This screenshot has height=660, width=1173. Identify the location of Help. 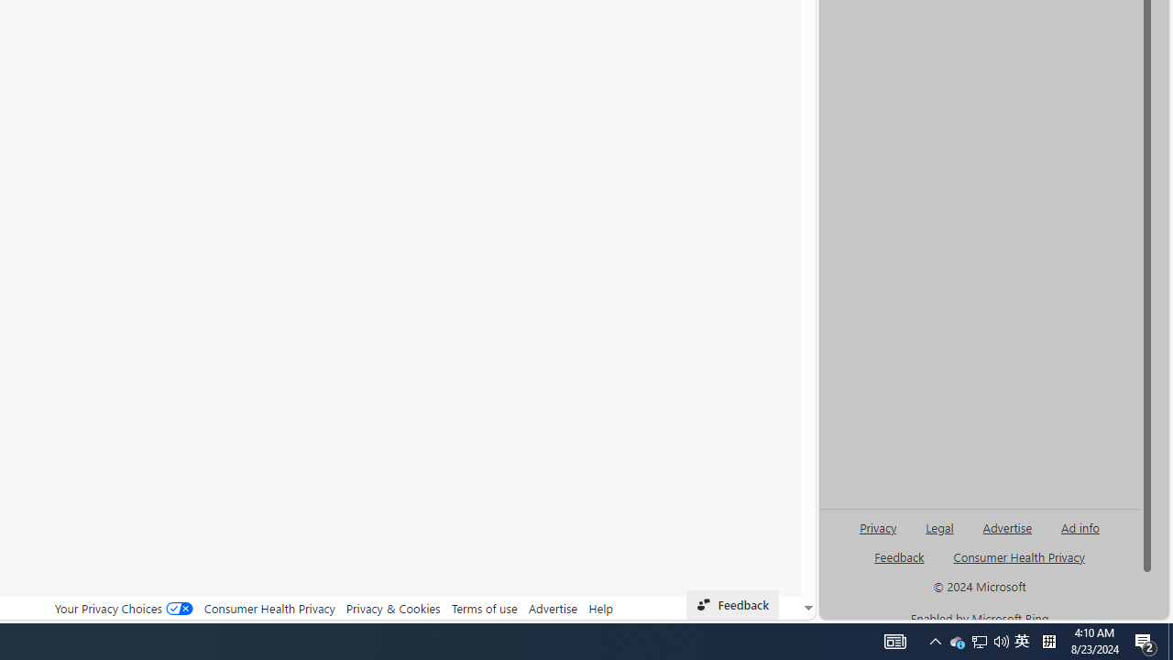
(601, 608).